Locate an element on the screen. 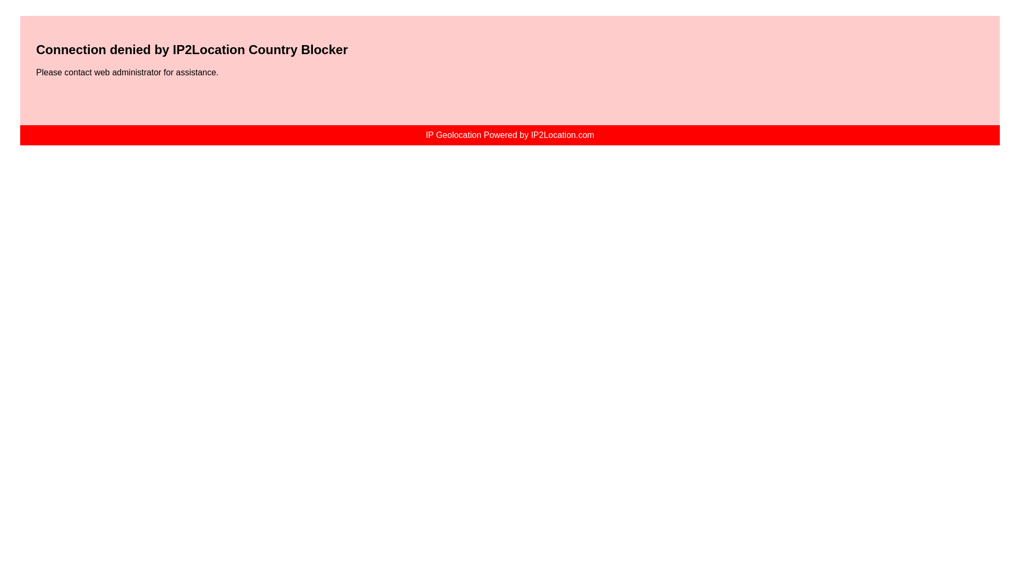 The width and height of the screenshot is (1020, 573). IP Geolocation Powered by IP2Location.com is located at coordinates (510, 135).